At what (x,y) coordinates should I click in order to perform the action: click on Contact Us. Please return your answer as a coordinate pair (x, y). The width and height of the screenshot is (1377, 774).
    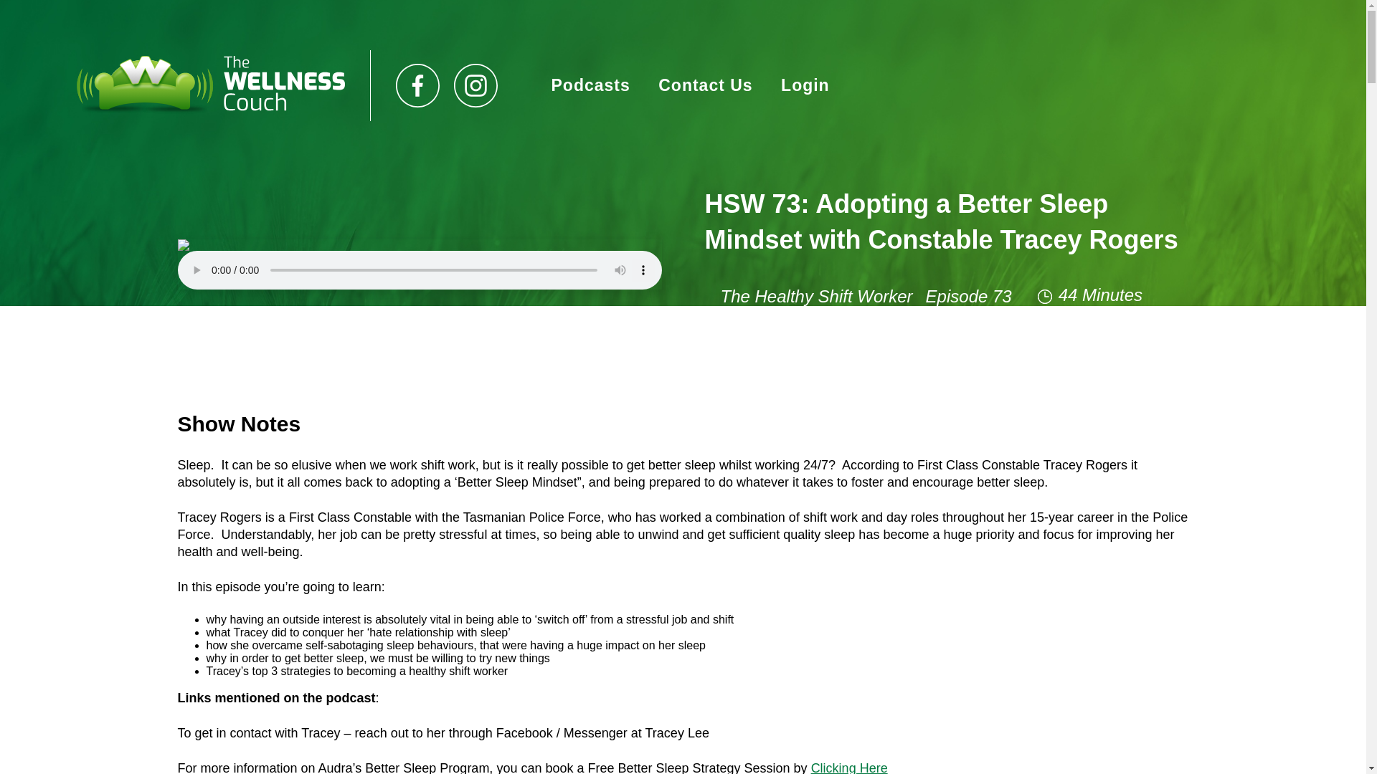
    Looking at the image, I should click on (704, 85).